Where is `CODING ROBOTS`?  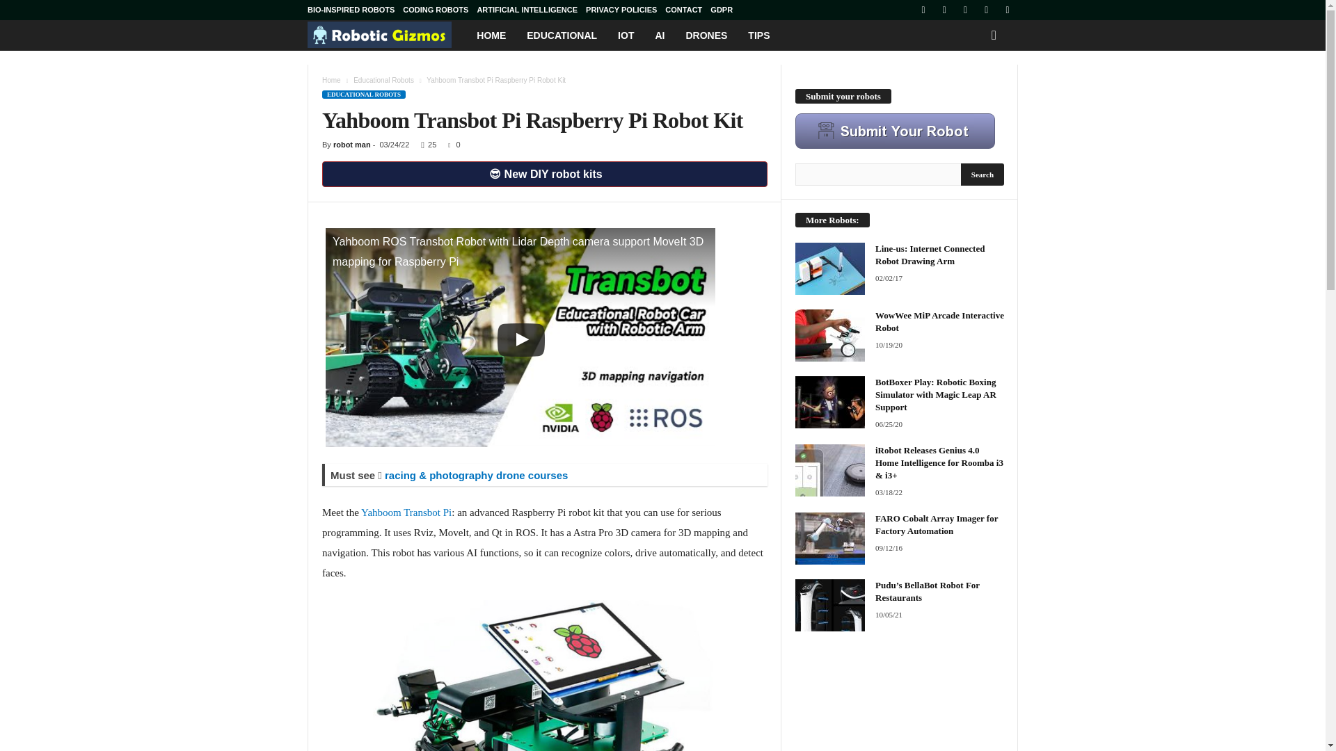
CODING ROBOTS is located at coordinates (436, 10).